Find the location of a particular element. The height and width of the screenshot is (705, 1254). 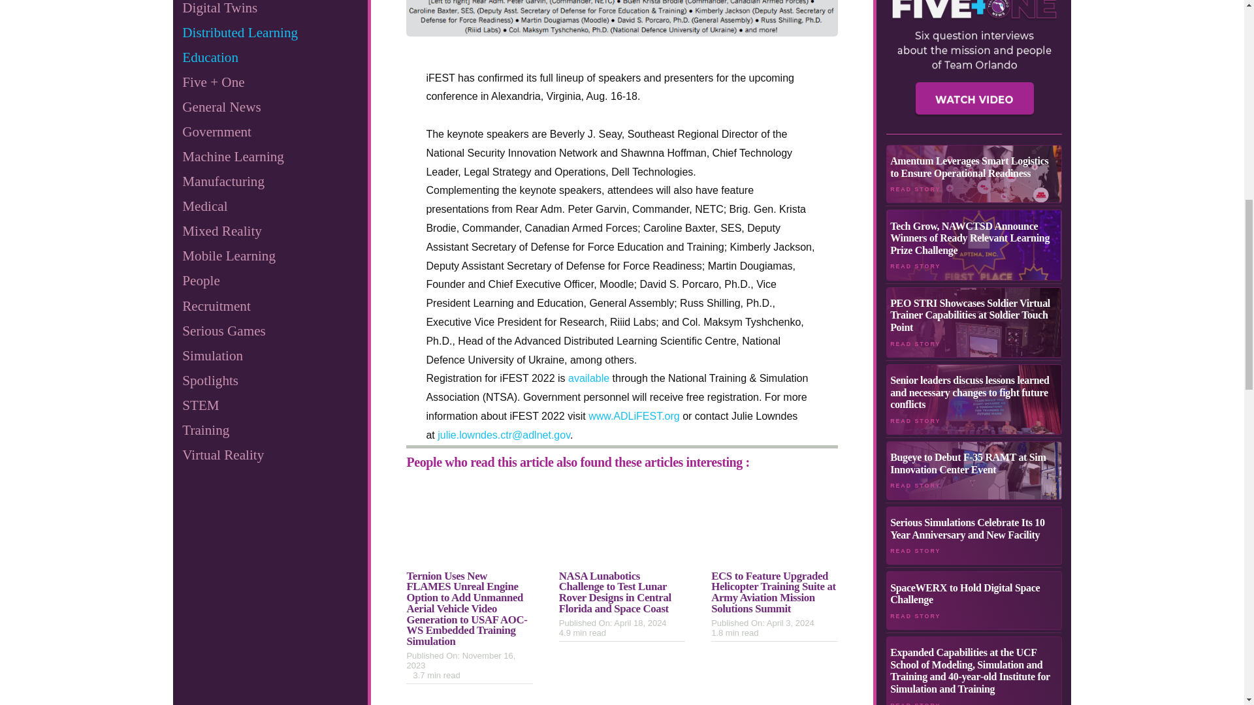

Education is located at coordinates (269, 57).